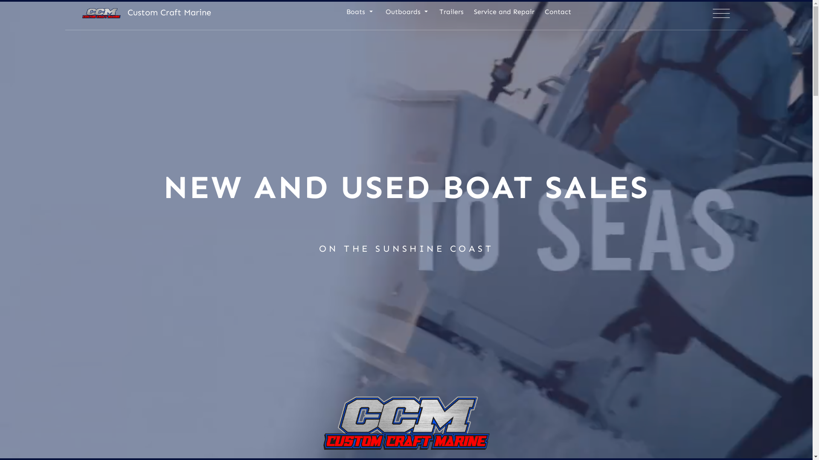 This screenshot has height=460, width=819. What do you see at coordinates (146, 12) in the screenshot?
I see `Custom Craft Marine` at bounding box center [146, 12].